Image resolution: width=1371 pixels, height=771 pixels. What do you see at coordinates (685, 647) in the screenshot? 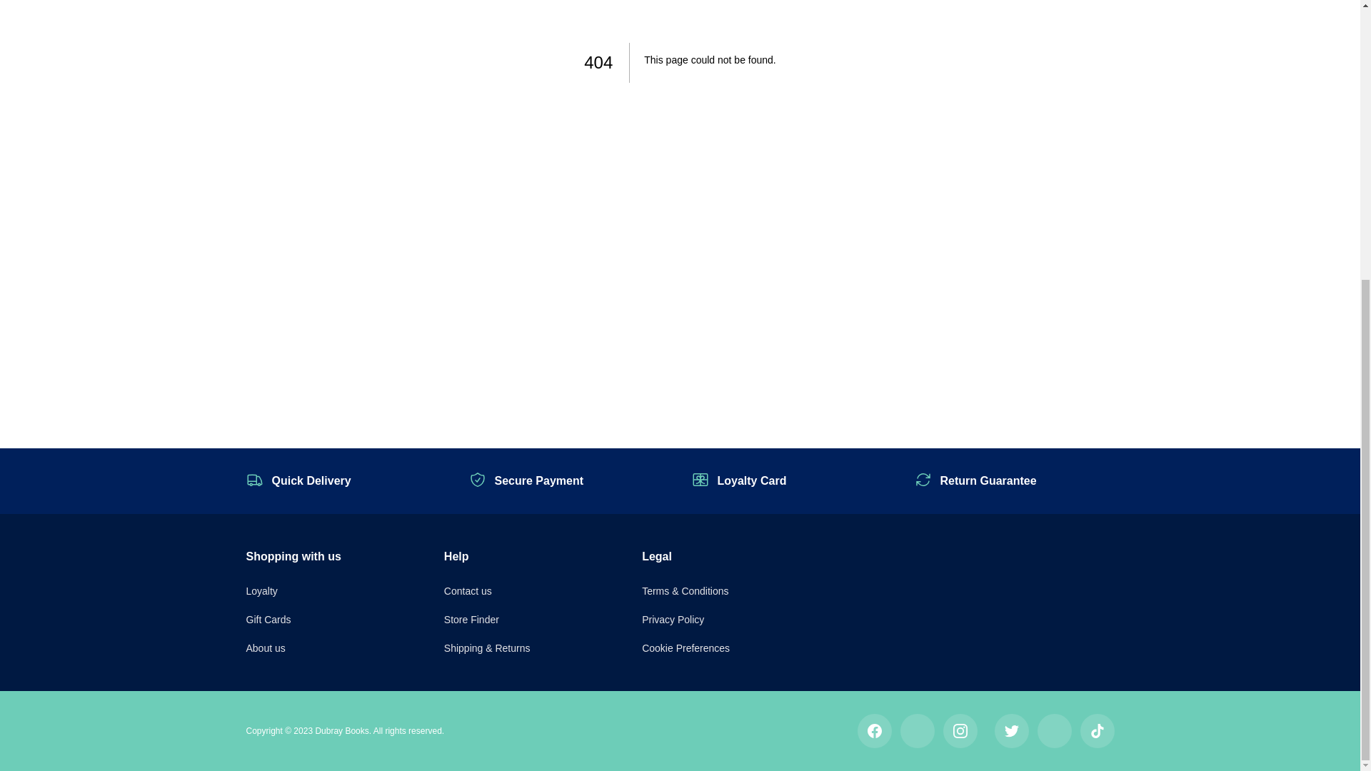
I see `Cookie Preferences` at bounding box center [685, 647].